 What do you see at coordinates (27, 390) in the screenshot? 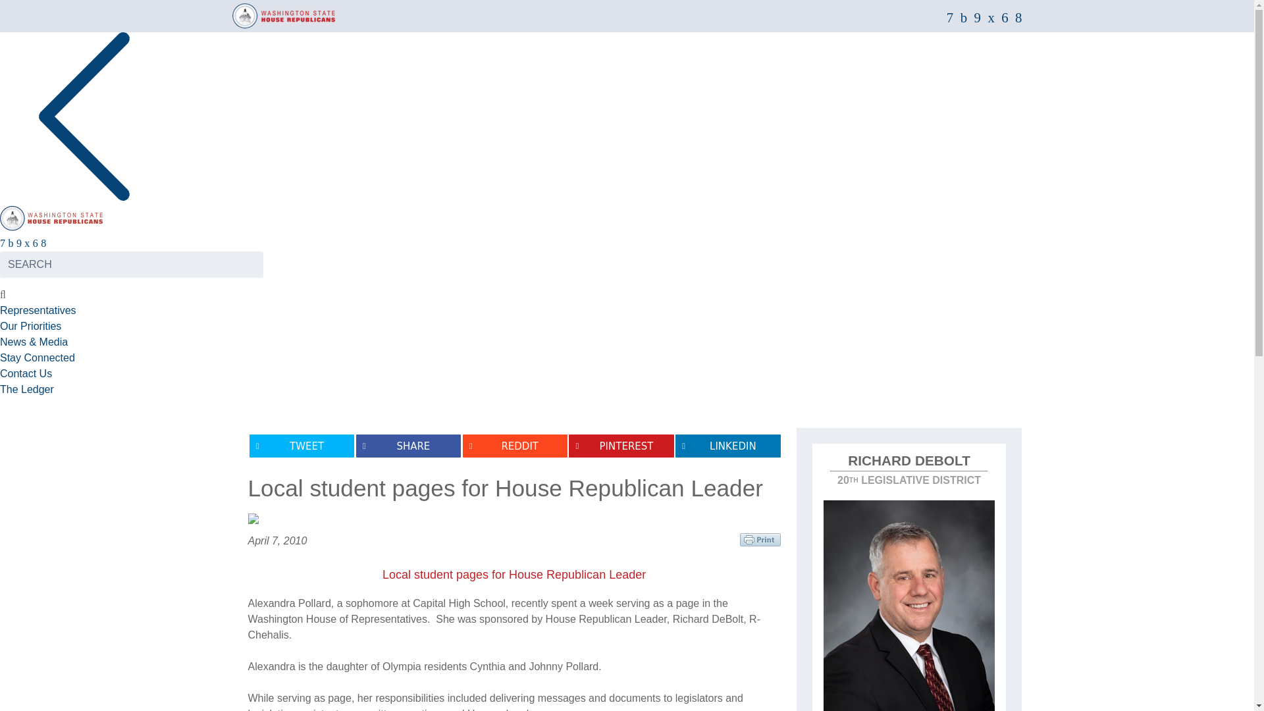
I see `The Ledger` at bounding box center [27, 390].